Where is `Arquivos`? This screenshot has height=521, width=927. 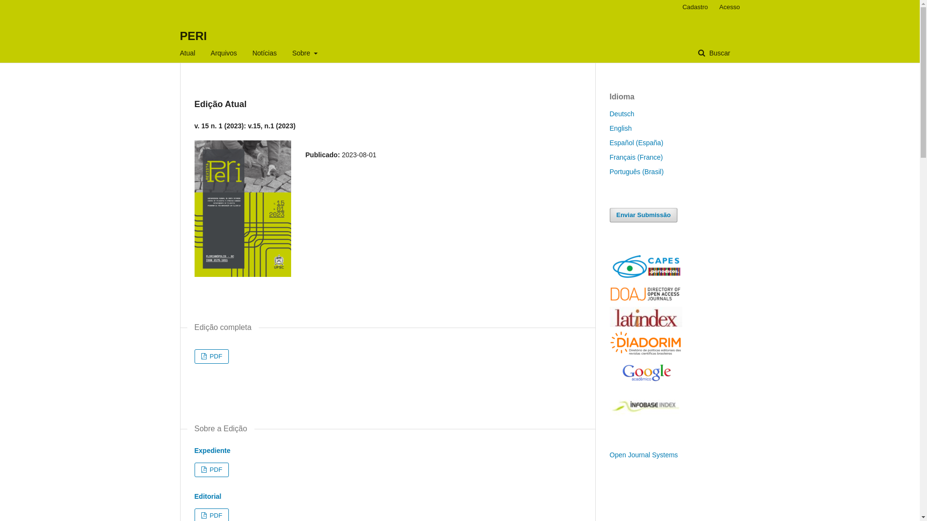 Arquivos is located at coordinates (223, 53).